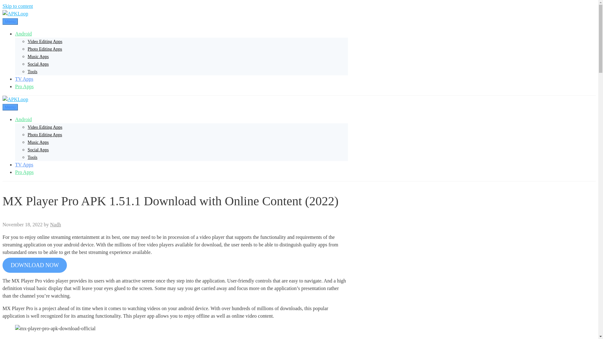 This screenshot has height=339, width=603. Describe the element at coordinates (15, 13) in the screenshot. I see `APKLoop` at that location.